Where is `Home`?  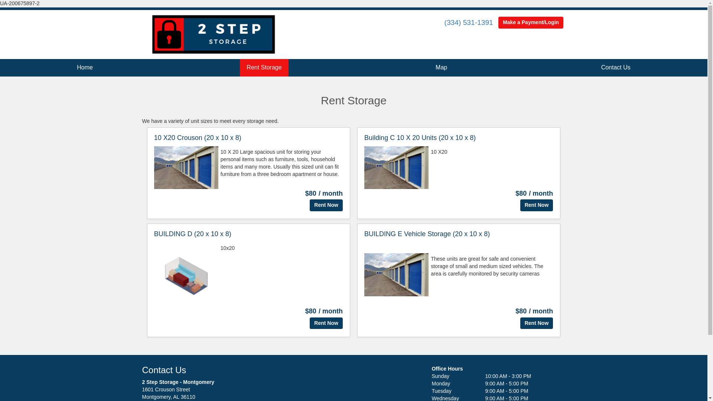
Home is located at coordinates (85, 68).